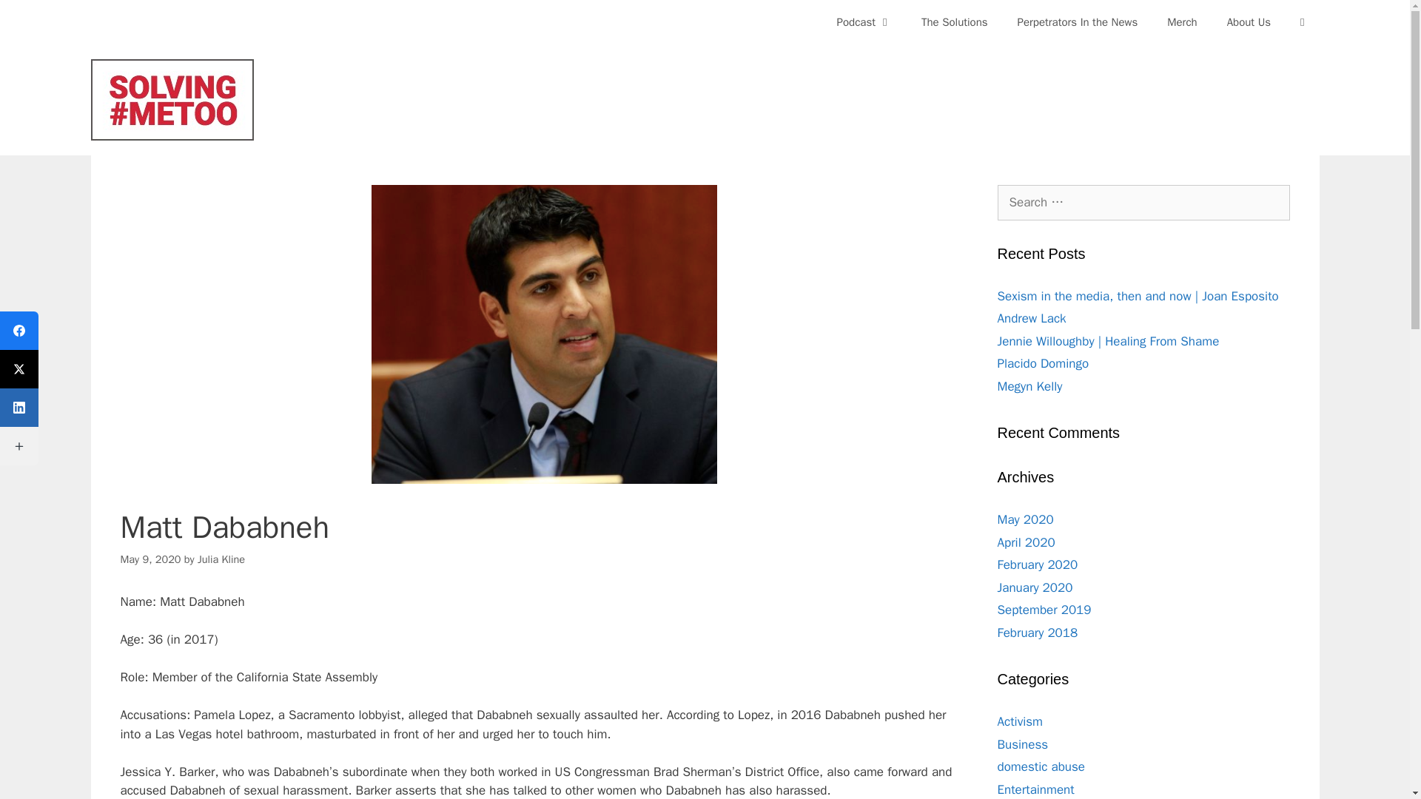  Describe the element at coordinates (1026, 519) in the screenshot. I see `May 2020` at that location.